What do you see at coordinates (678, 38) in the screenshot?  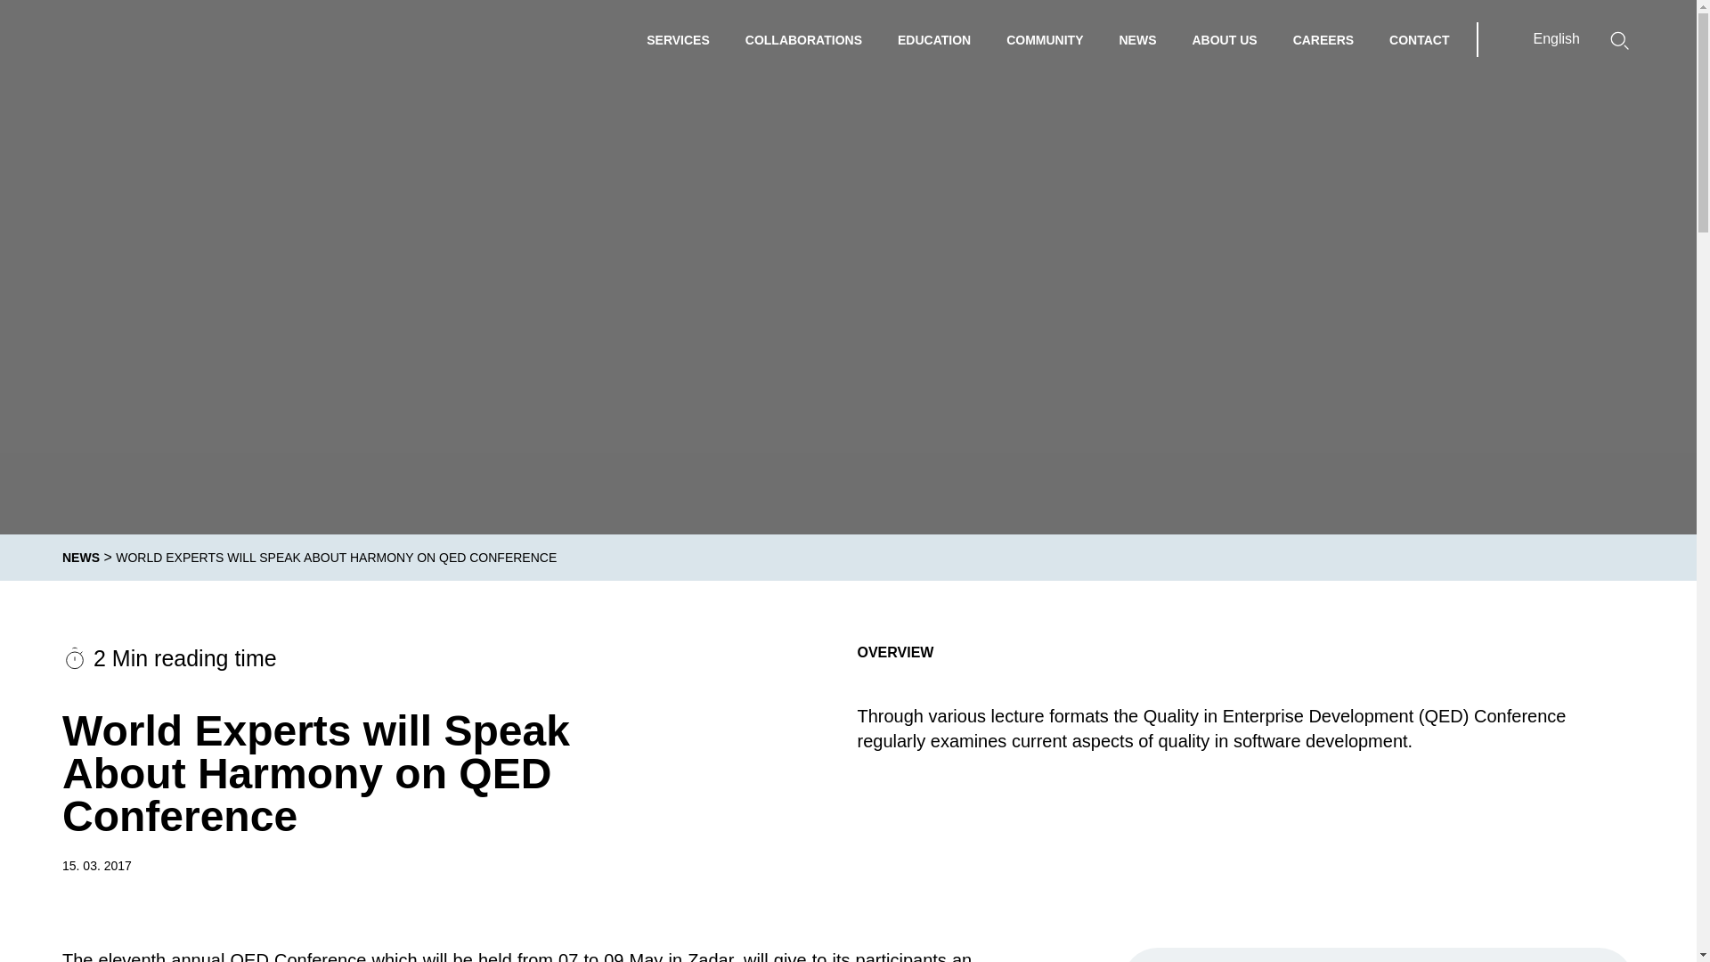 I see `SERVICES` at bounding box center [678, 38].